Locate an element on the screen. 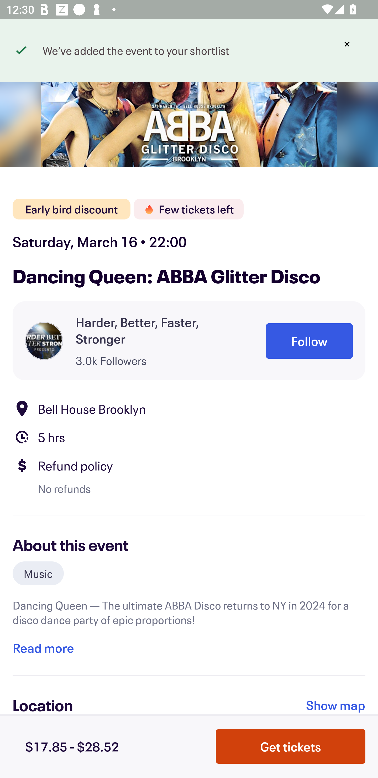  Back is located at coordinates (28, 47).